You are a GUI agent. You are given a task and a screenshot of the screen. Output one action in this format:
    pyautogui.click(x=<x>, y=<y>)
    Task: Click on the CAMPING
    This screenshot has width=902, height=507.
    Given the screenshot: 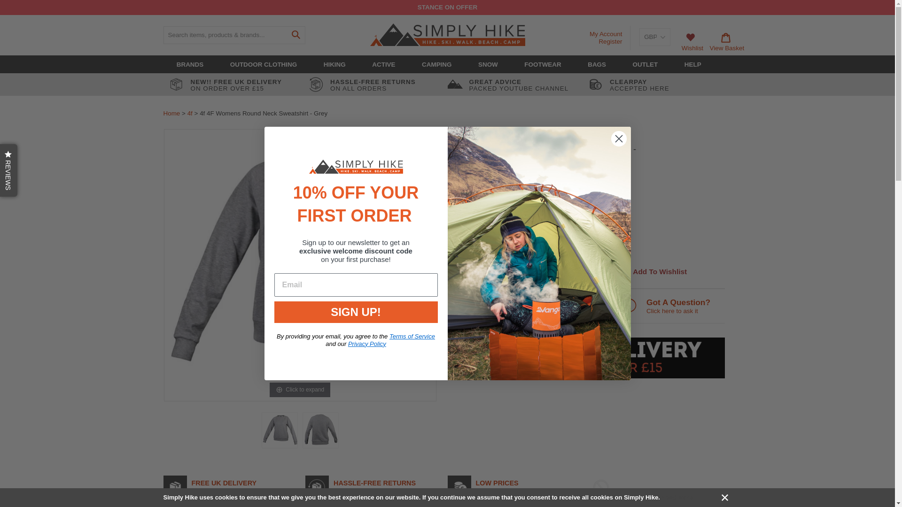 What is the action you would take?
    pyautogui.click(x=436, y=64)
    